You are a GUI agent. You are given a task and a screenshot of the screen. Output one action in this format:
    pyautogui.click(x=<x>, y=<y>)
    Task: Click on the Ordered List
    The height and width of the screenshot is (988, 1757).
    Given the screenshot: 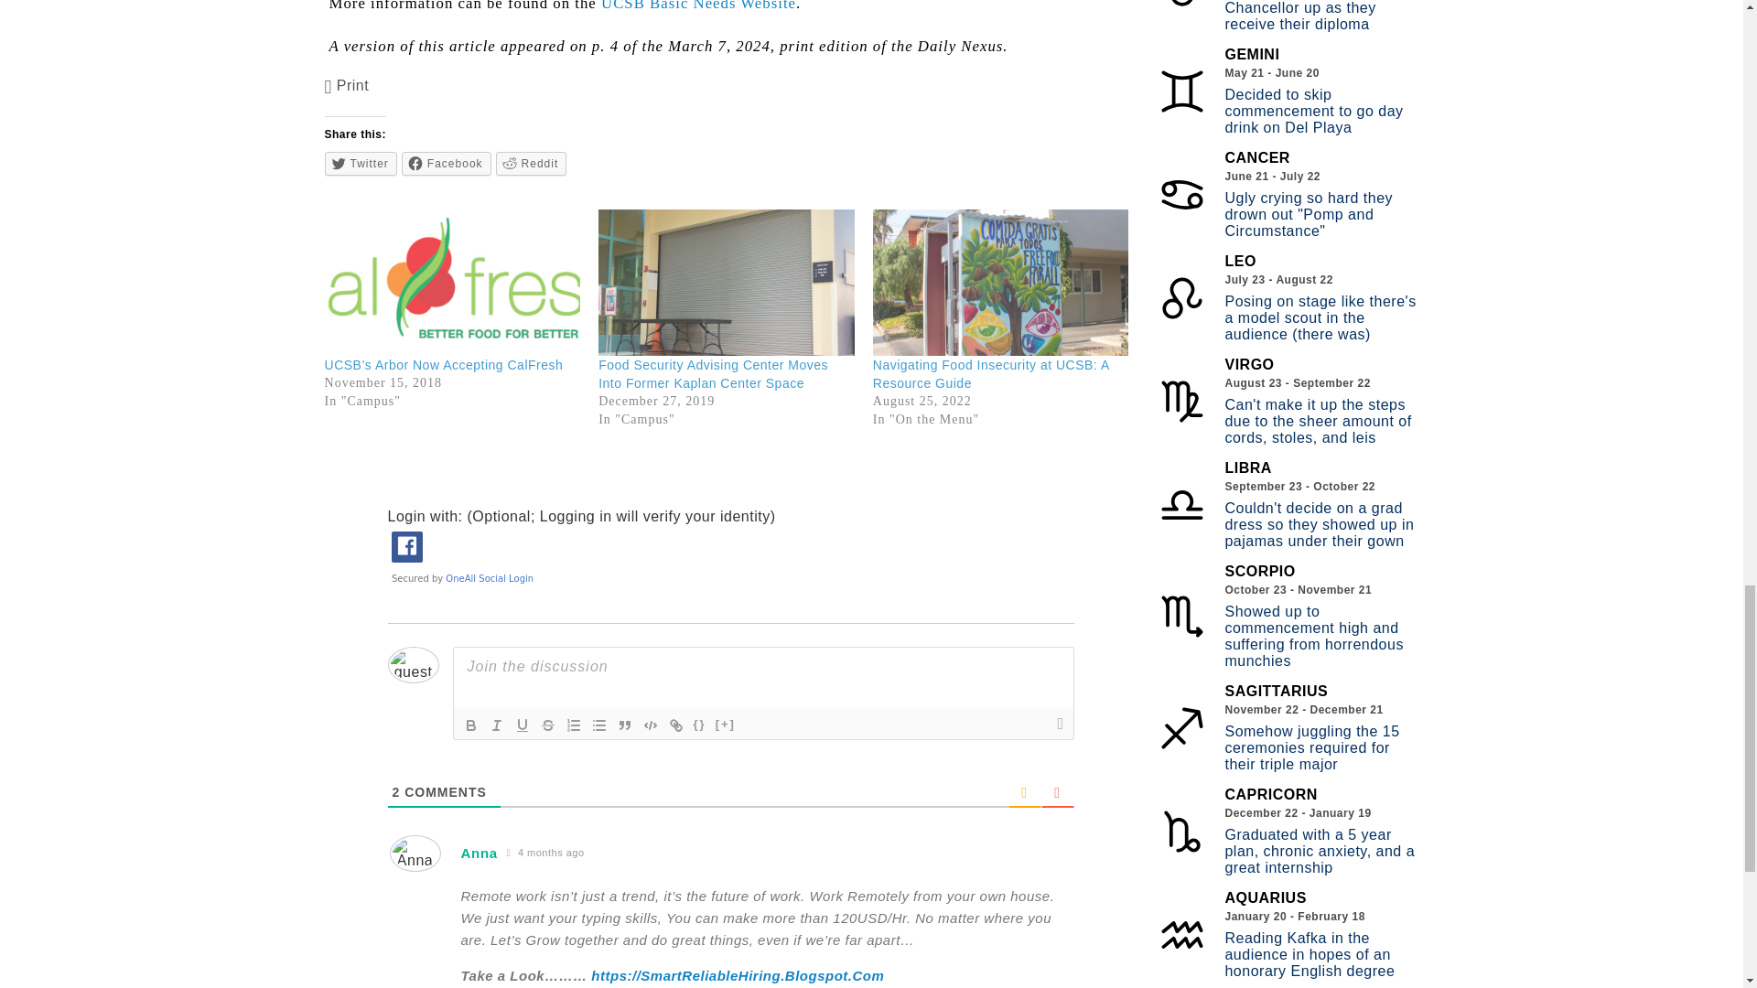 What is the action you would take?
    pyautogui.click(x=573, y=725)
    